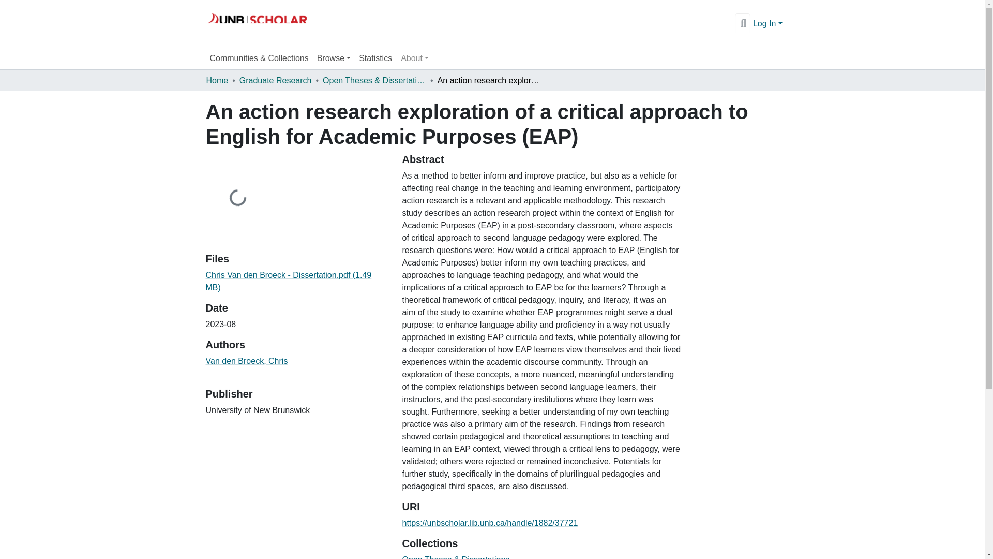 The height and width of the screenshot is (559, 993). I want to click on Home, so click(217, 81).